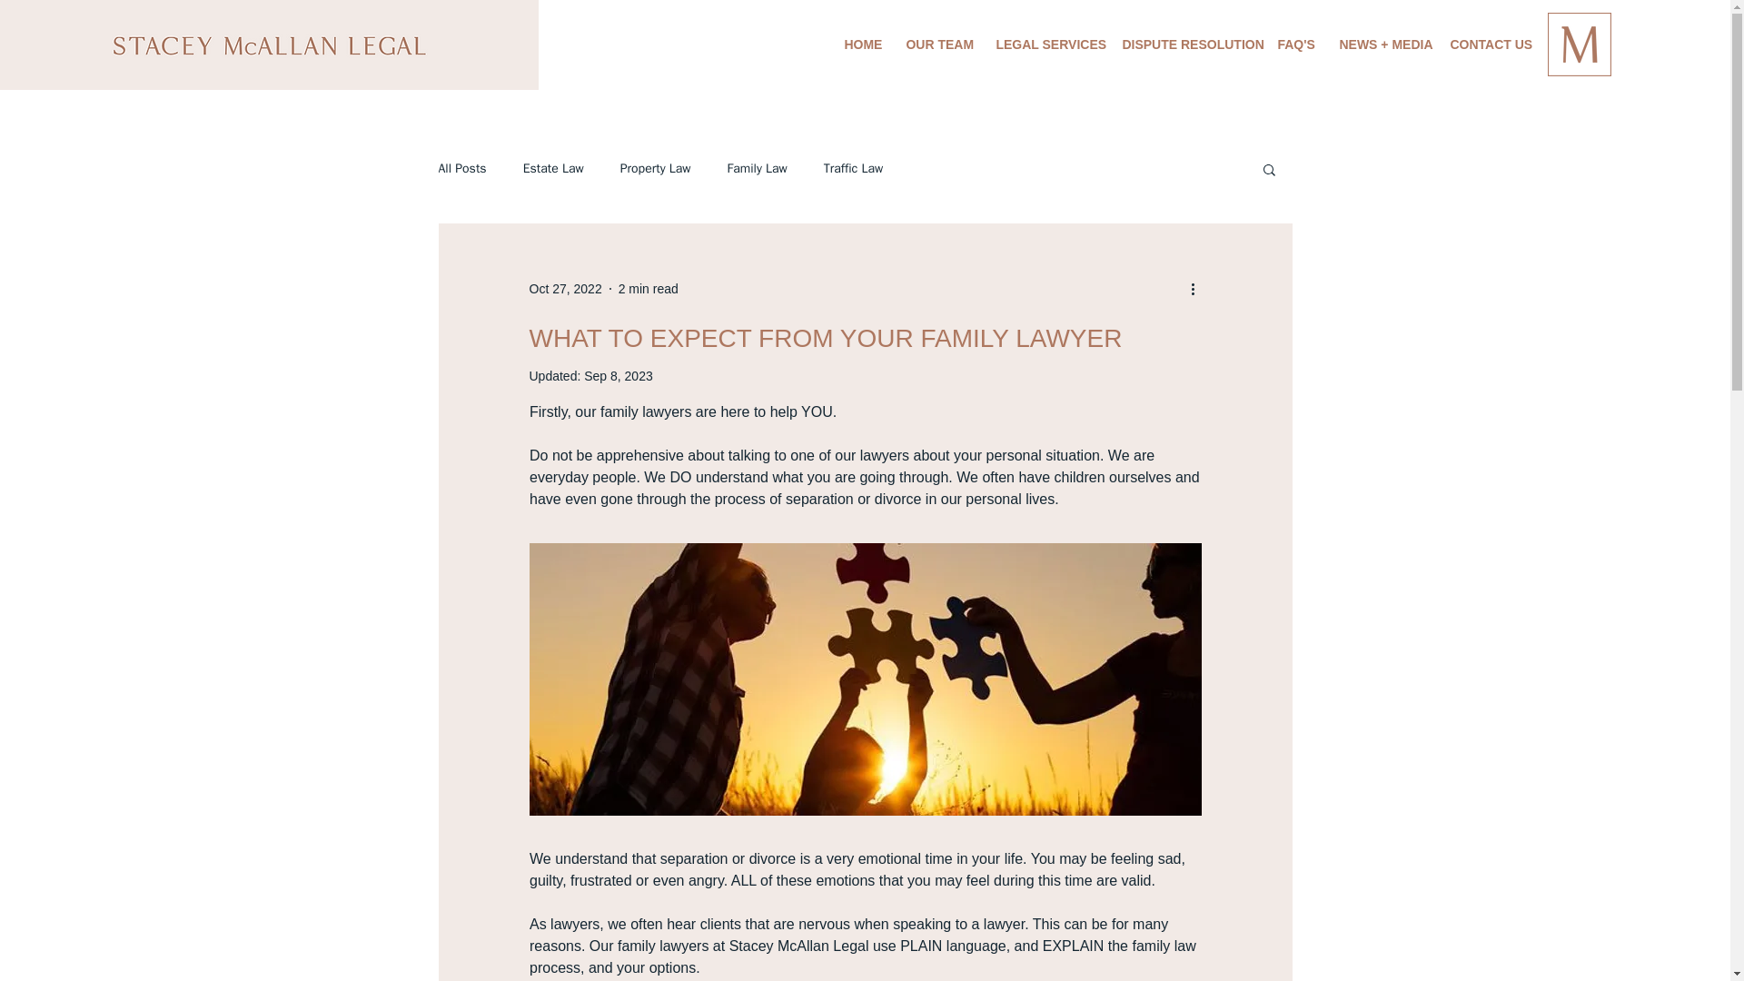 The width and height of the screenshot is (1744, 981). What do you see at coordinates (554, 169) in the screenshot?
I see `Estate Law` at bounding box center [554, 169].